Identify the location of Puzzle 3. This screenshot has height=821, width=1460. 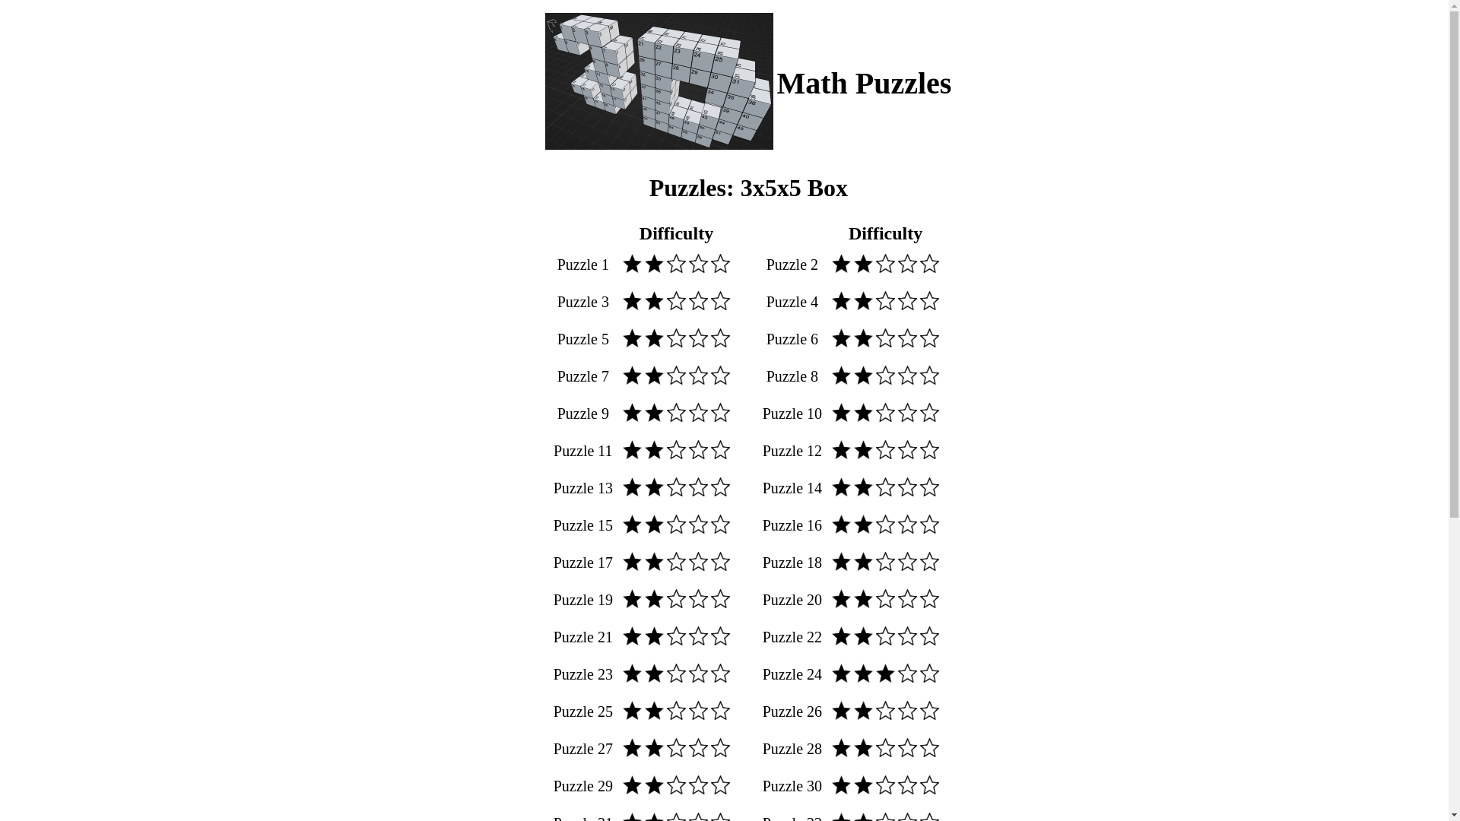
(583, 302).